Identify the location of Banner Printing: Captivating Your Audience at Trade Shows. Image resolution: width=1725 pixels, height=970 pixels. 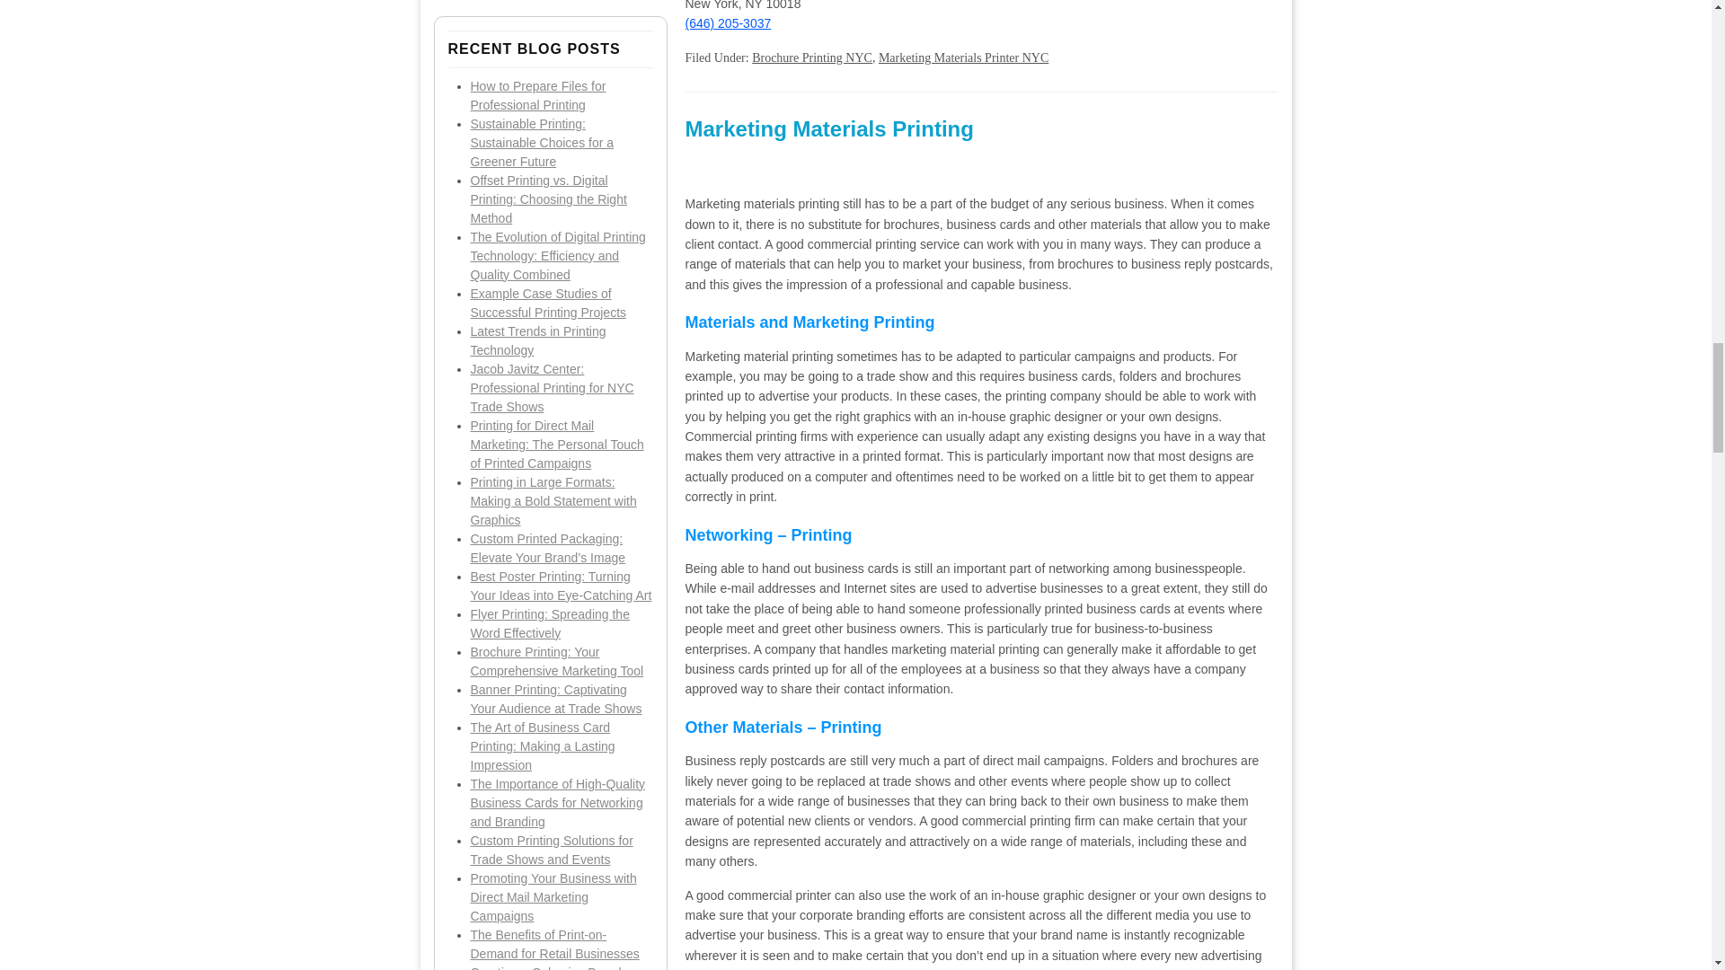
(556, 699).